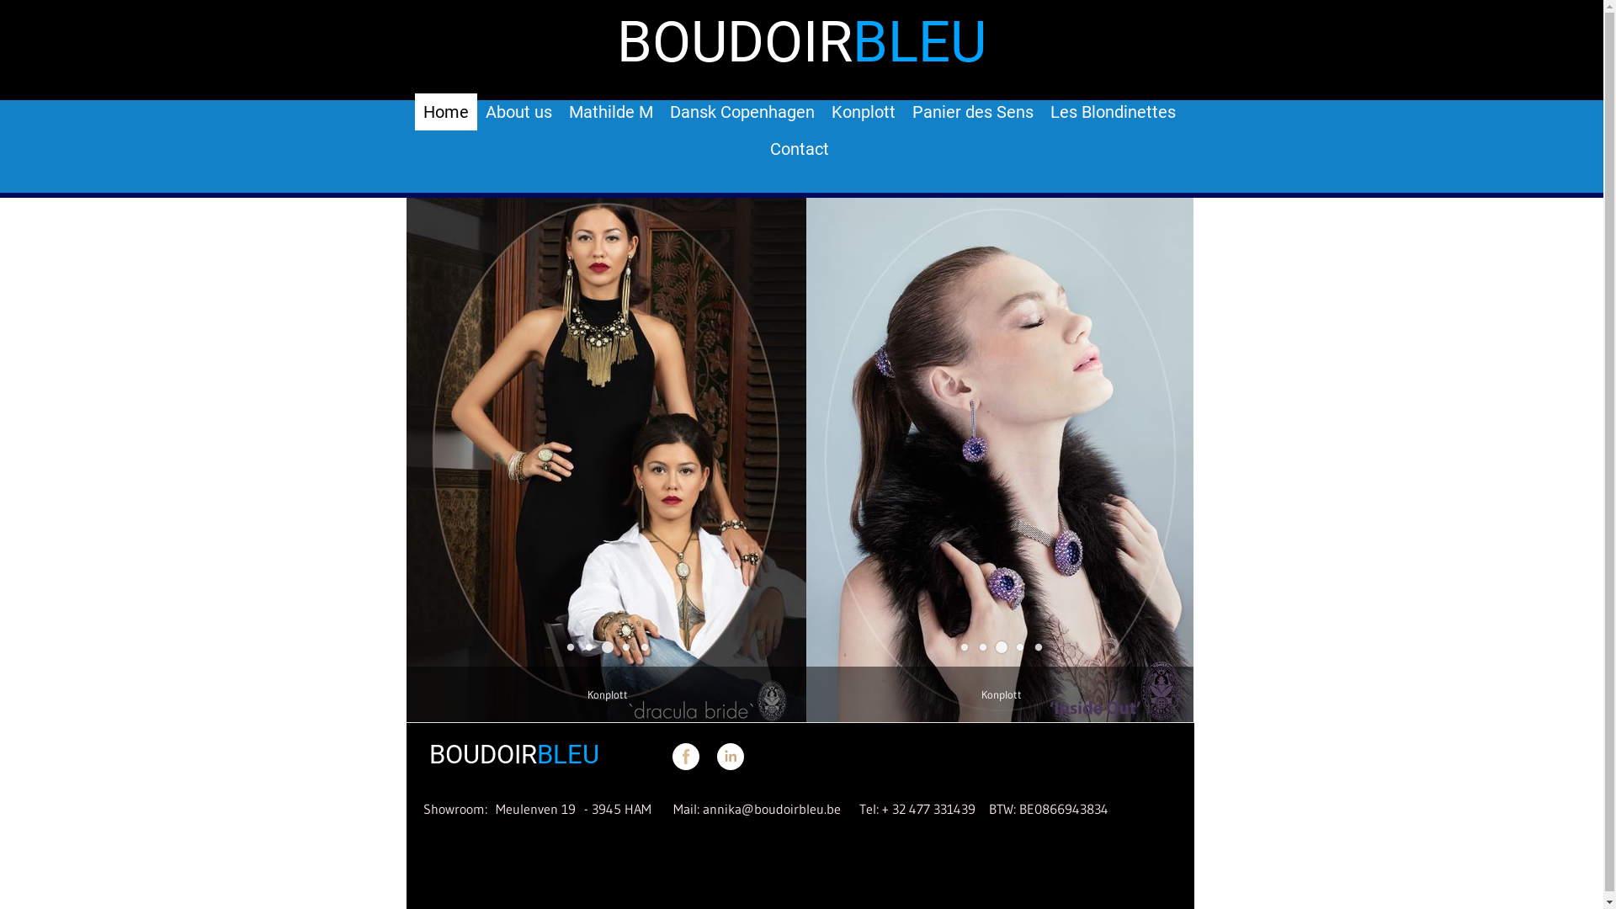 This screenshot has height=909, width=1616. What do you see at coordinates (518, 112) in the screenshot?
I see `About us` at bounding box center [518, 112].